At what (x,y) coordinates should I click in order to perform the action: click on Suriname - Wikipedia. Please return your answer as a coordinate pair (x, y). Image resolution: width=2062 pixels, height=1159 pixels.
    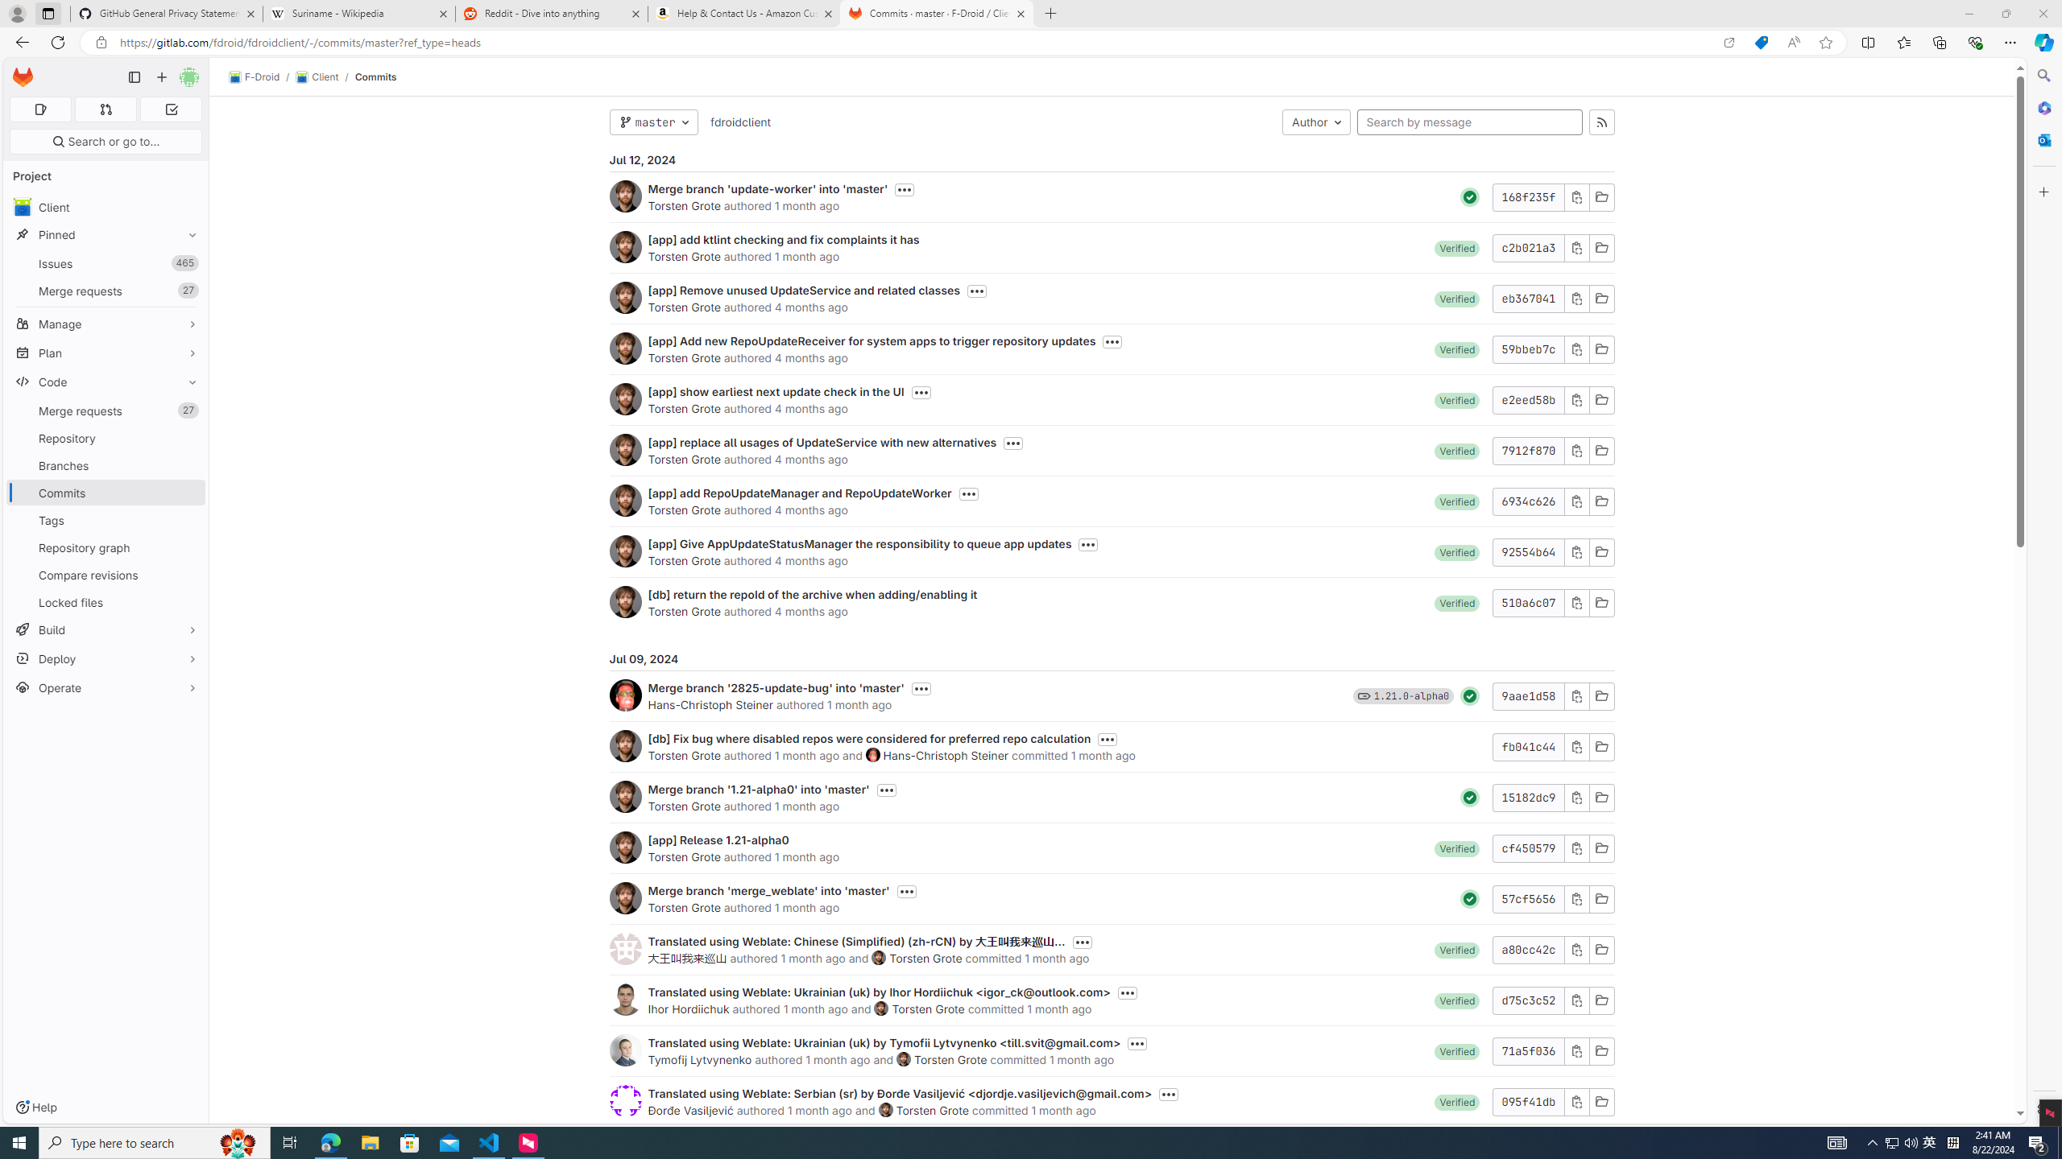
    Looking at the image, I should click on (358, 14).